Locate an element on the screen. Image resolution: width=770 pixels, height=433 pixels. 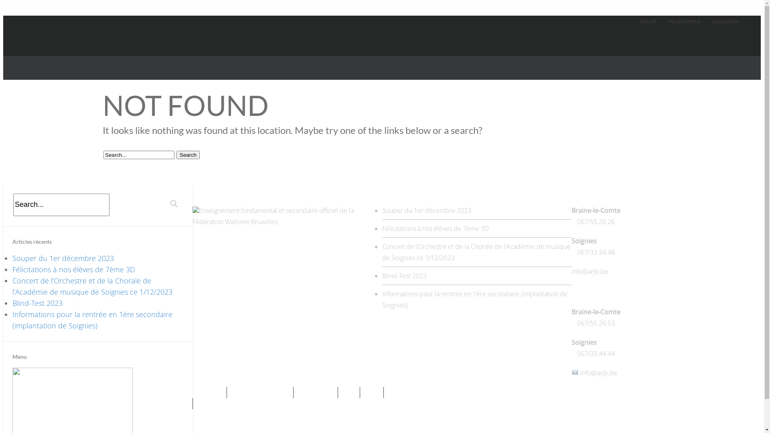
Google Classroom is located at coordinates (25, 9).